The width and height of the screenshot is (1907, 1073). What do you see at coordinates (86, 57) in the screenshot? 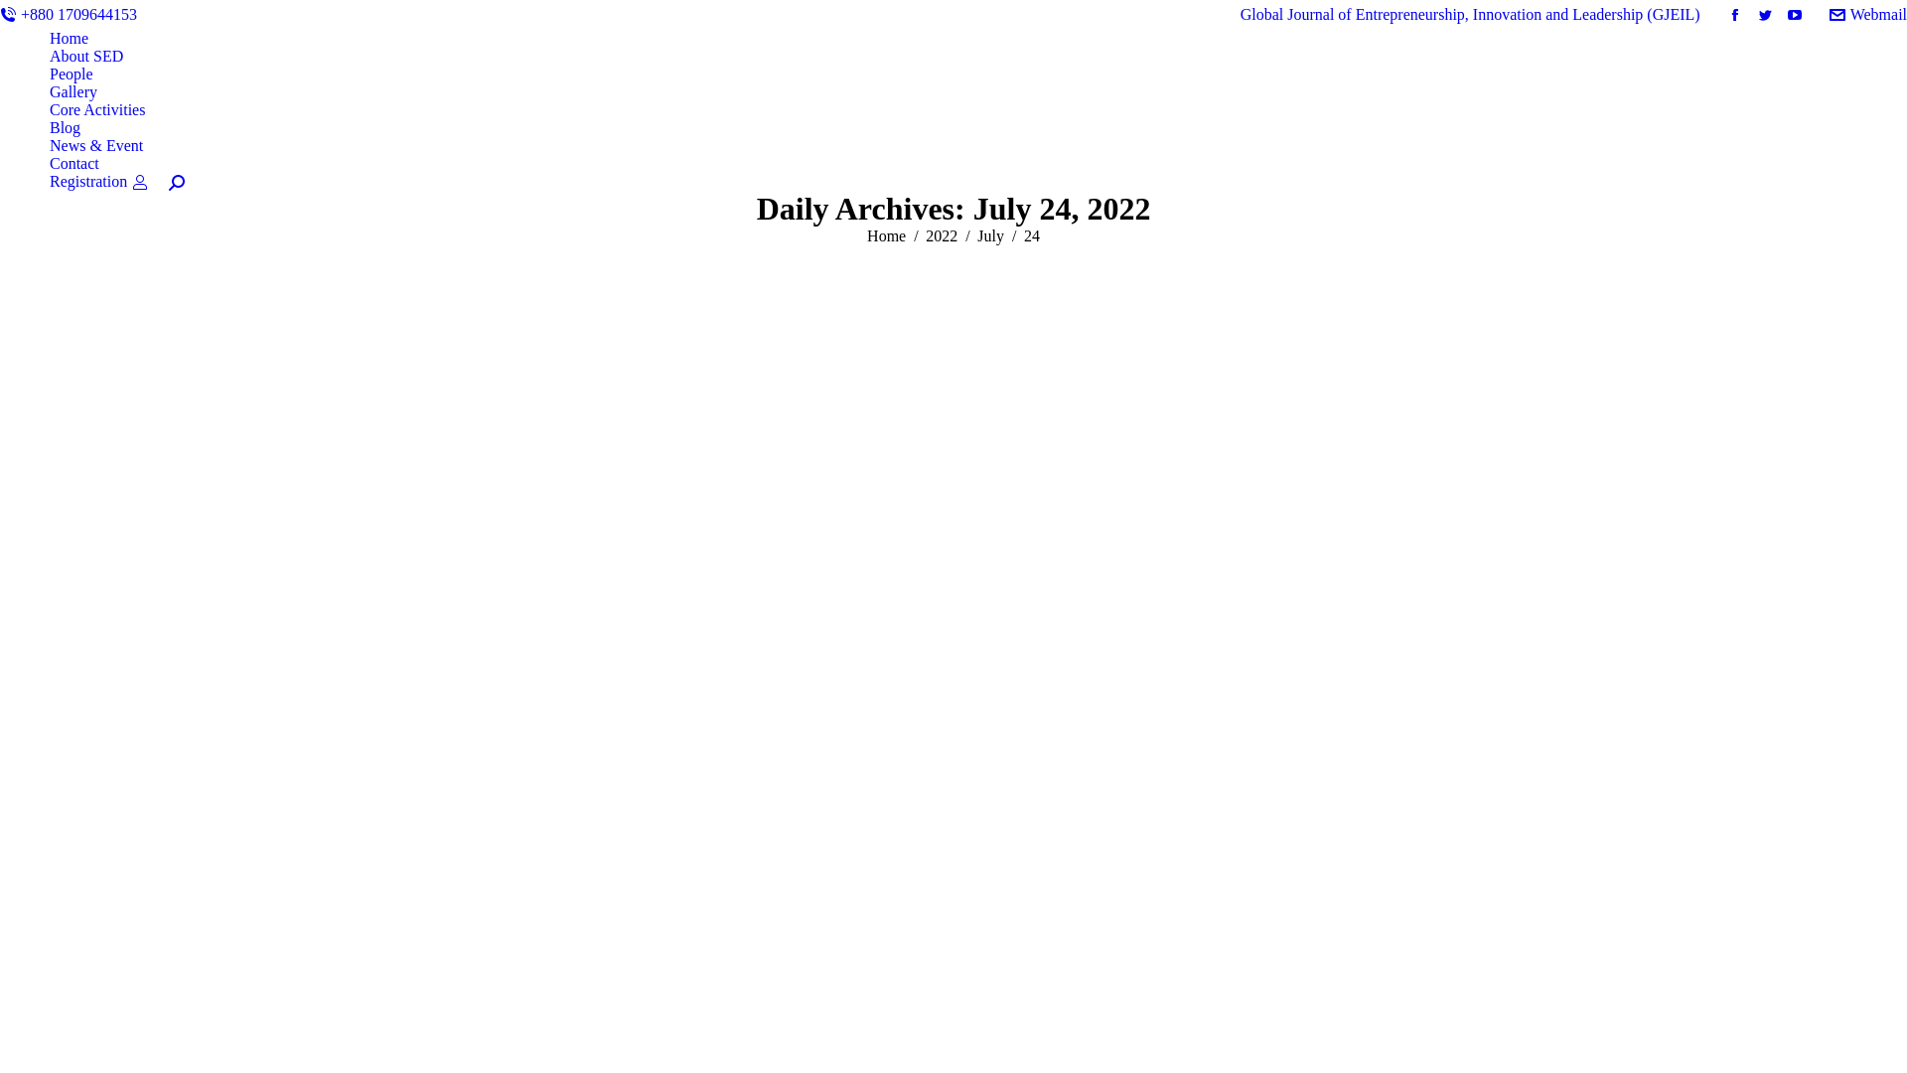
I see `About SED` at bounding box center [86, 57].